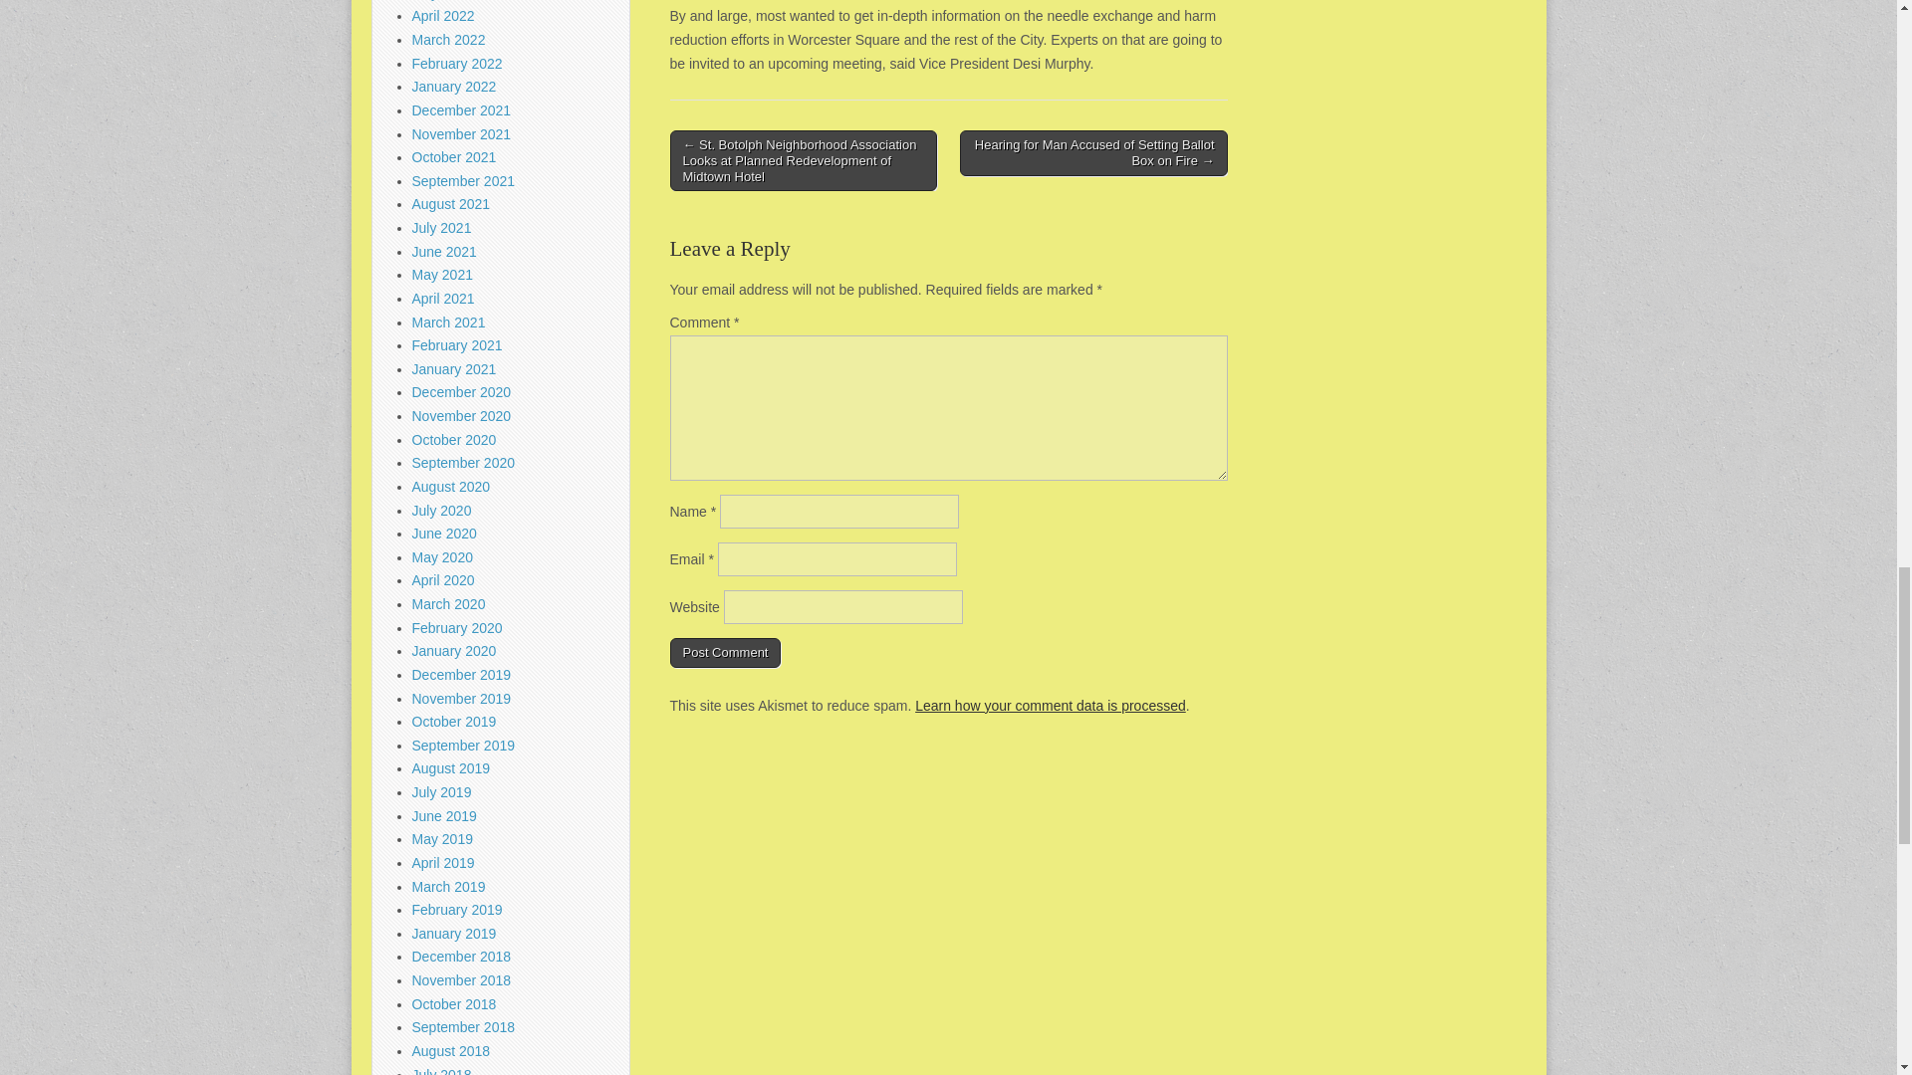  I want to click on Post Comment, so click(725, 653).